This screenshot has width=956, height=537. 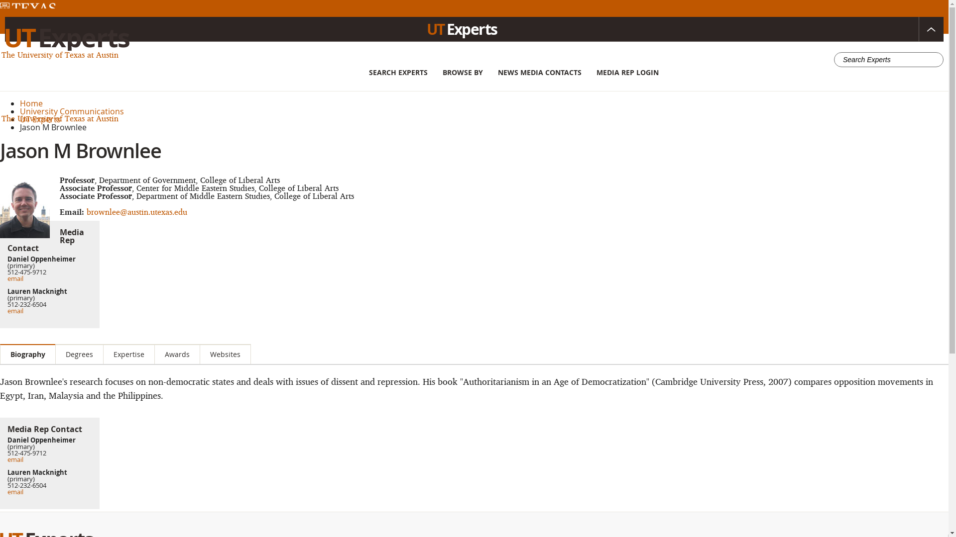 What do you see at coordinates (72, 111) in the screenshot?
I see `University Communications` at bounding box center [72, 111].